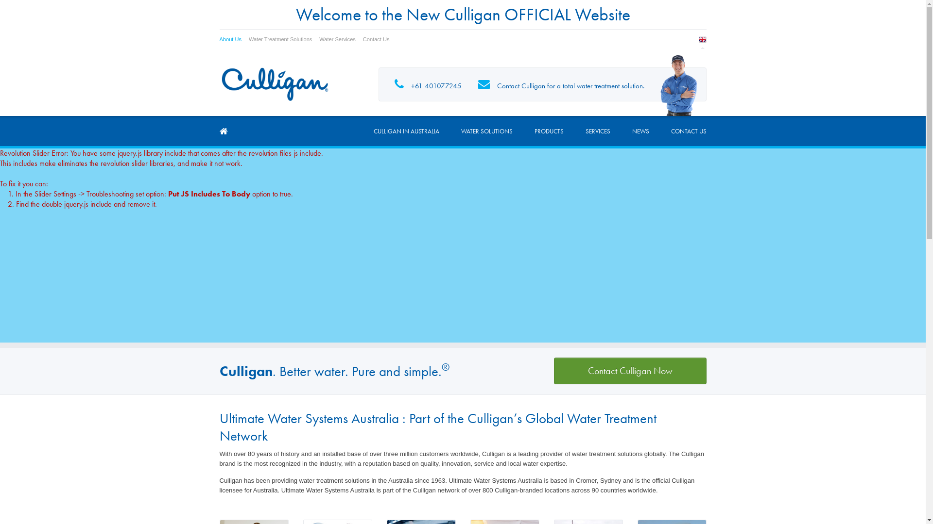 This screenshot has width=933, height=524. I want to click on Water Treatment Solutions, so click(284, 39).